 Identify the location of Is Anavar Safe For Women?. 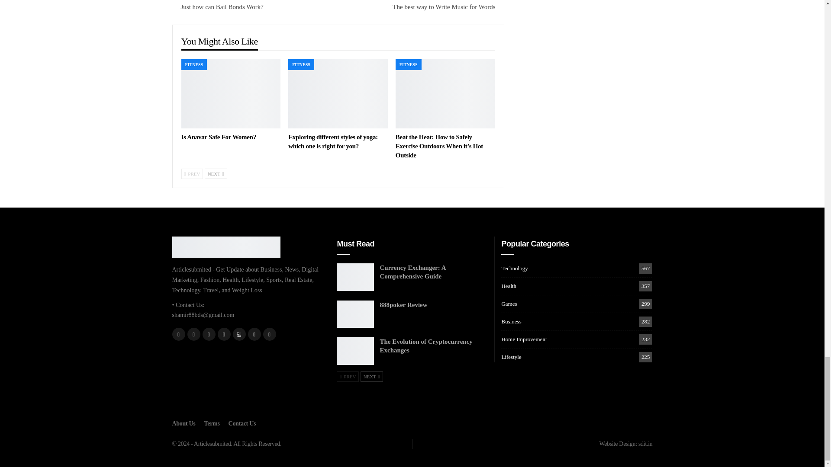
(231, 94).